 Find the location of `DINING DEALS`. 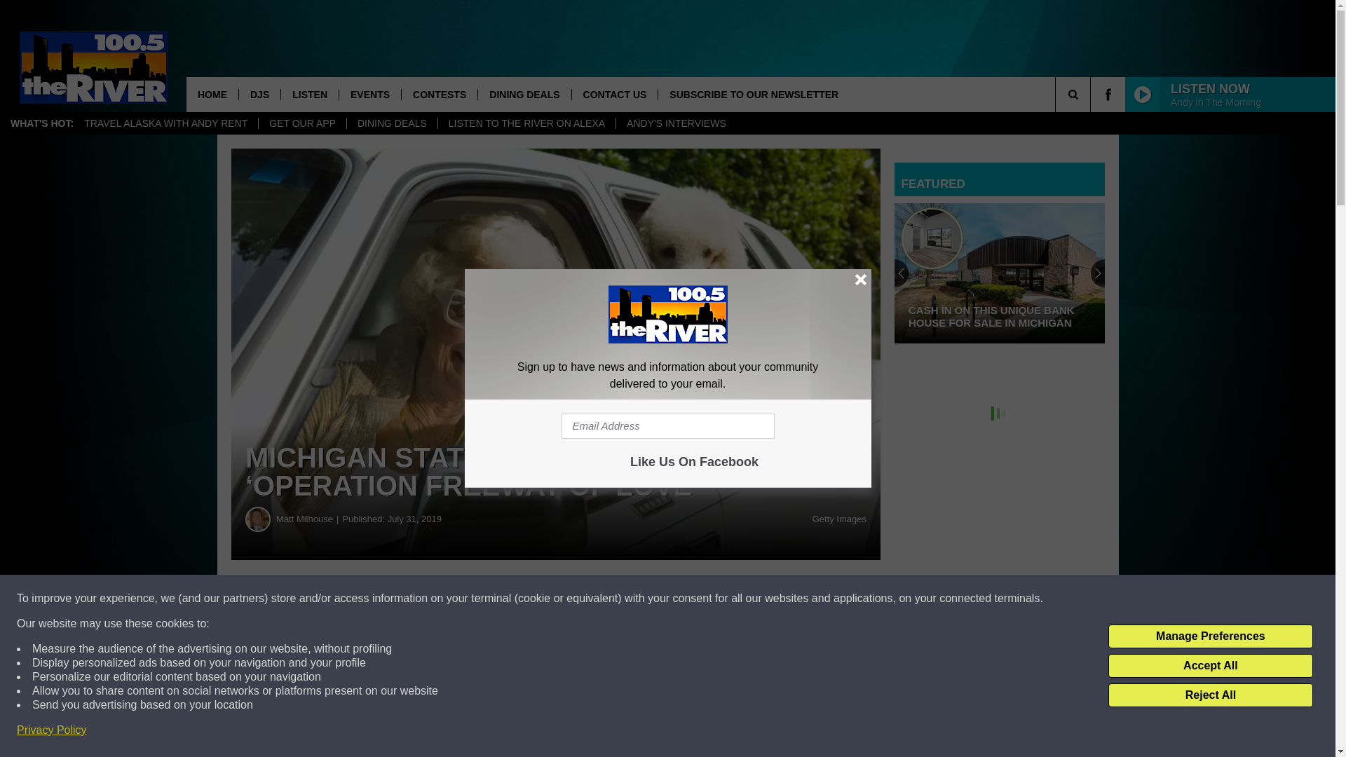

DINING DEALS is located at coordinates (391, 123).